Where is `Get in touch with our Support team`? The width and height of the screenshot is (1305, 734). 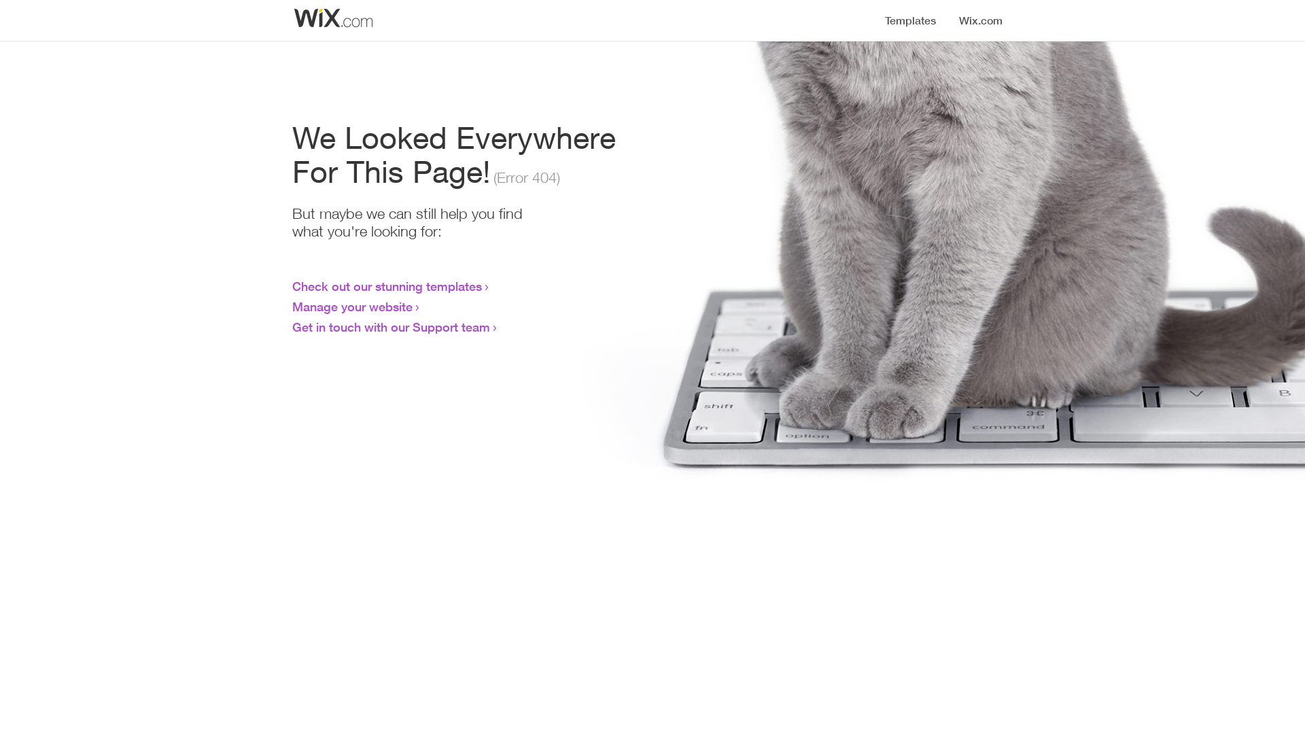
Get in touch with our Support team is located at coordinates (391, 327).